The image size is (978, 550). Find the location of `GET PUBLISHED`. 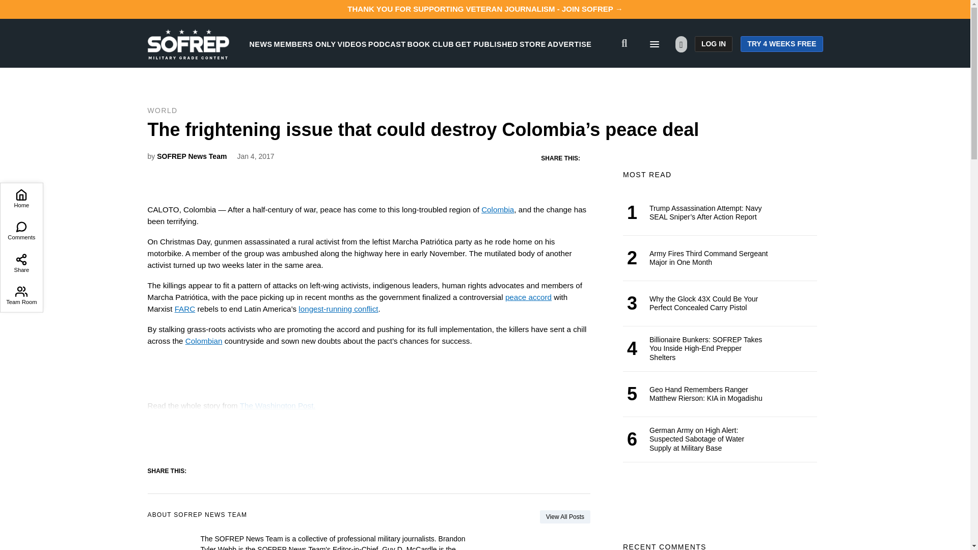

GET PUBLISHED is located at coordinates (487, 44).